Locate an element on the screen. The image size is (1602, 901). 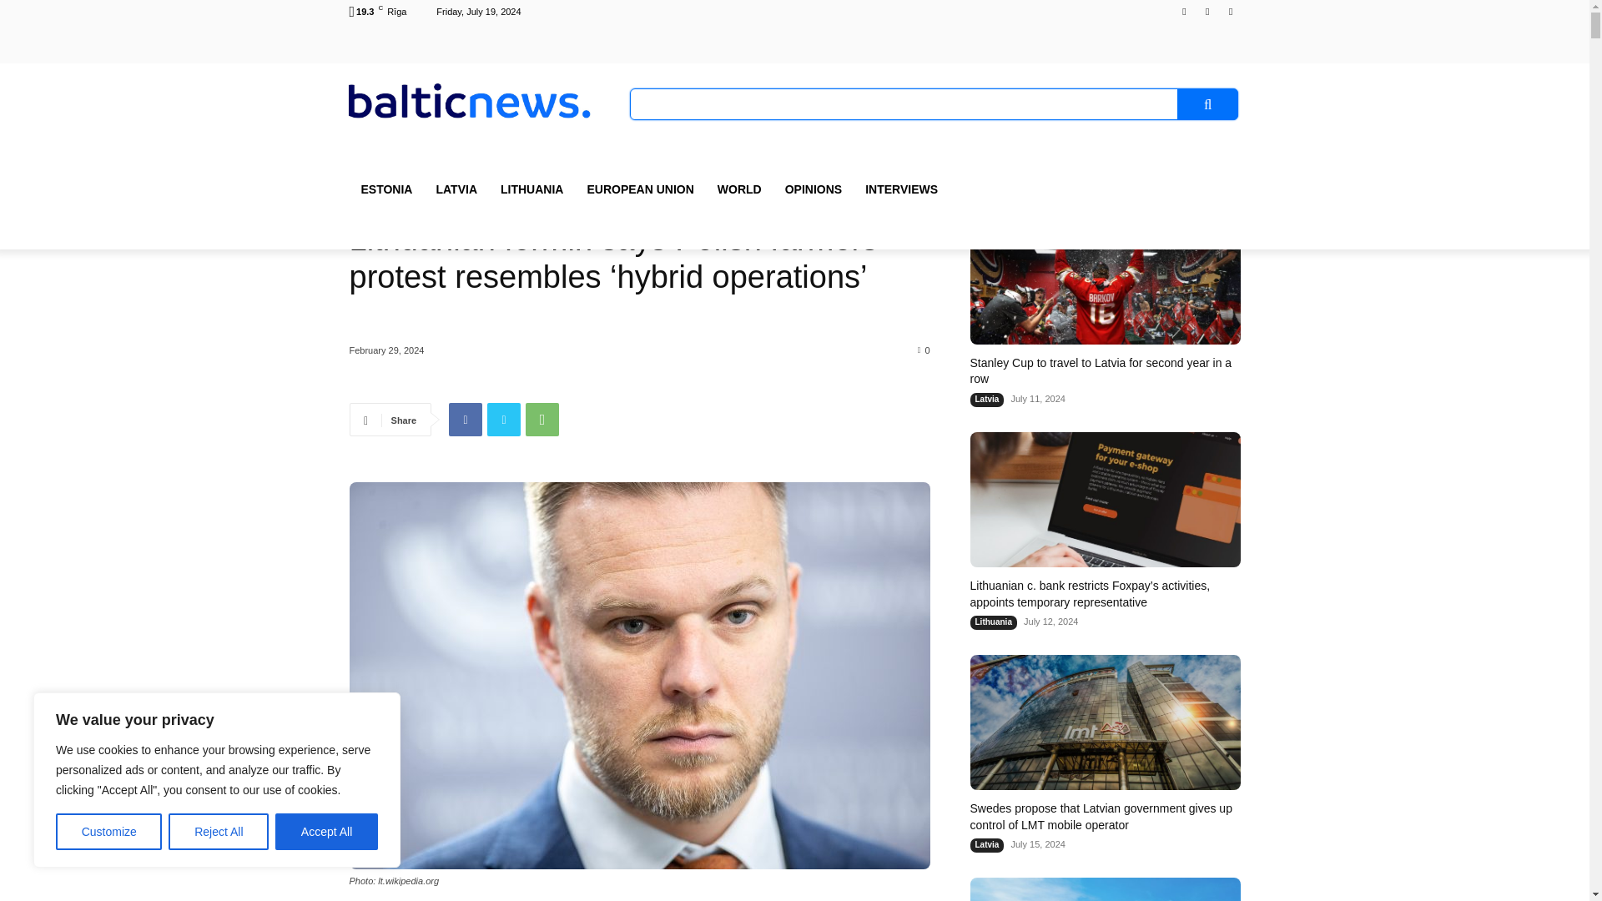
Facebook is located at coordinates (1183, 11).